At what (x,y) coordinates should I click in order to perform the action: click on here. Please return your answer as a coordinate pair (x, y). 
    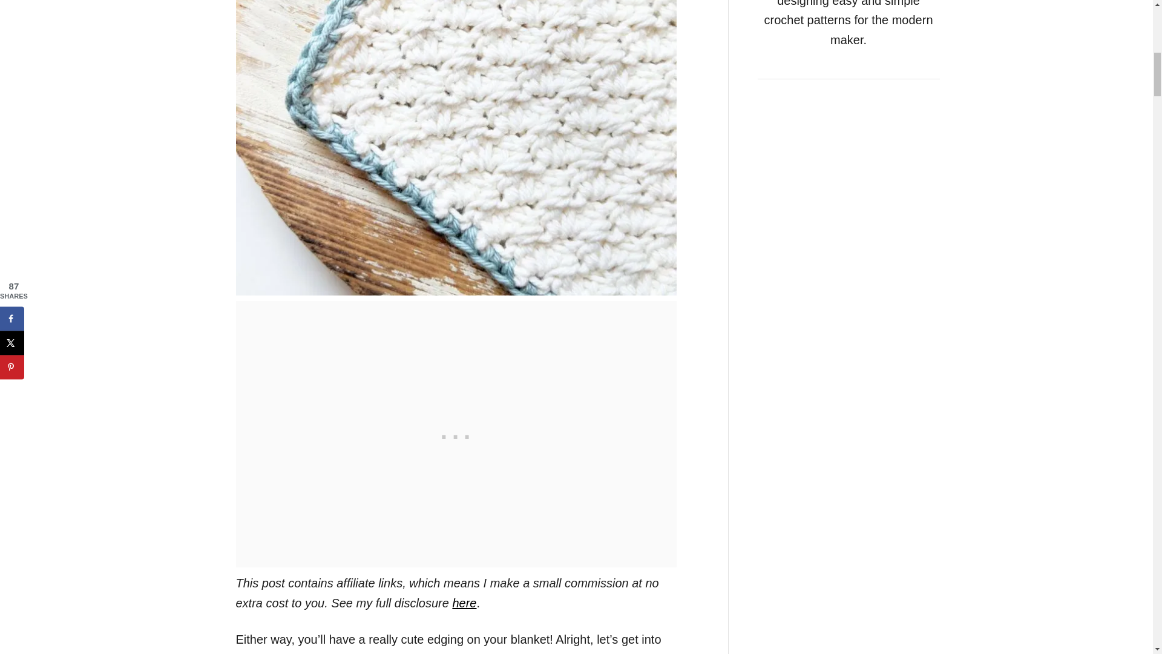
    Looking at the image, I should click on (464, 602).